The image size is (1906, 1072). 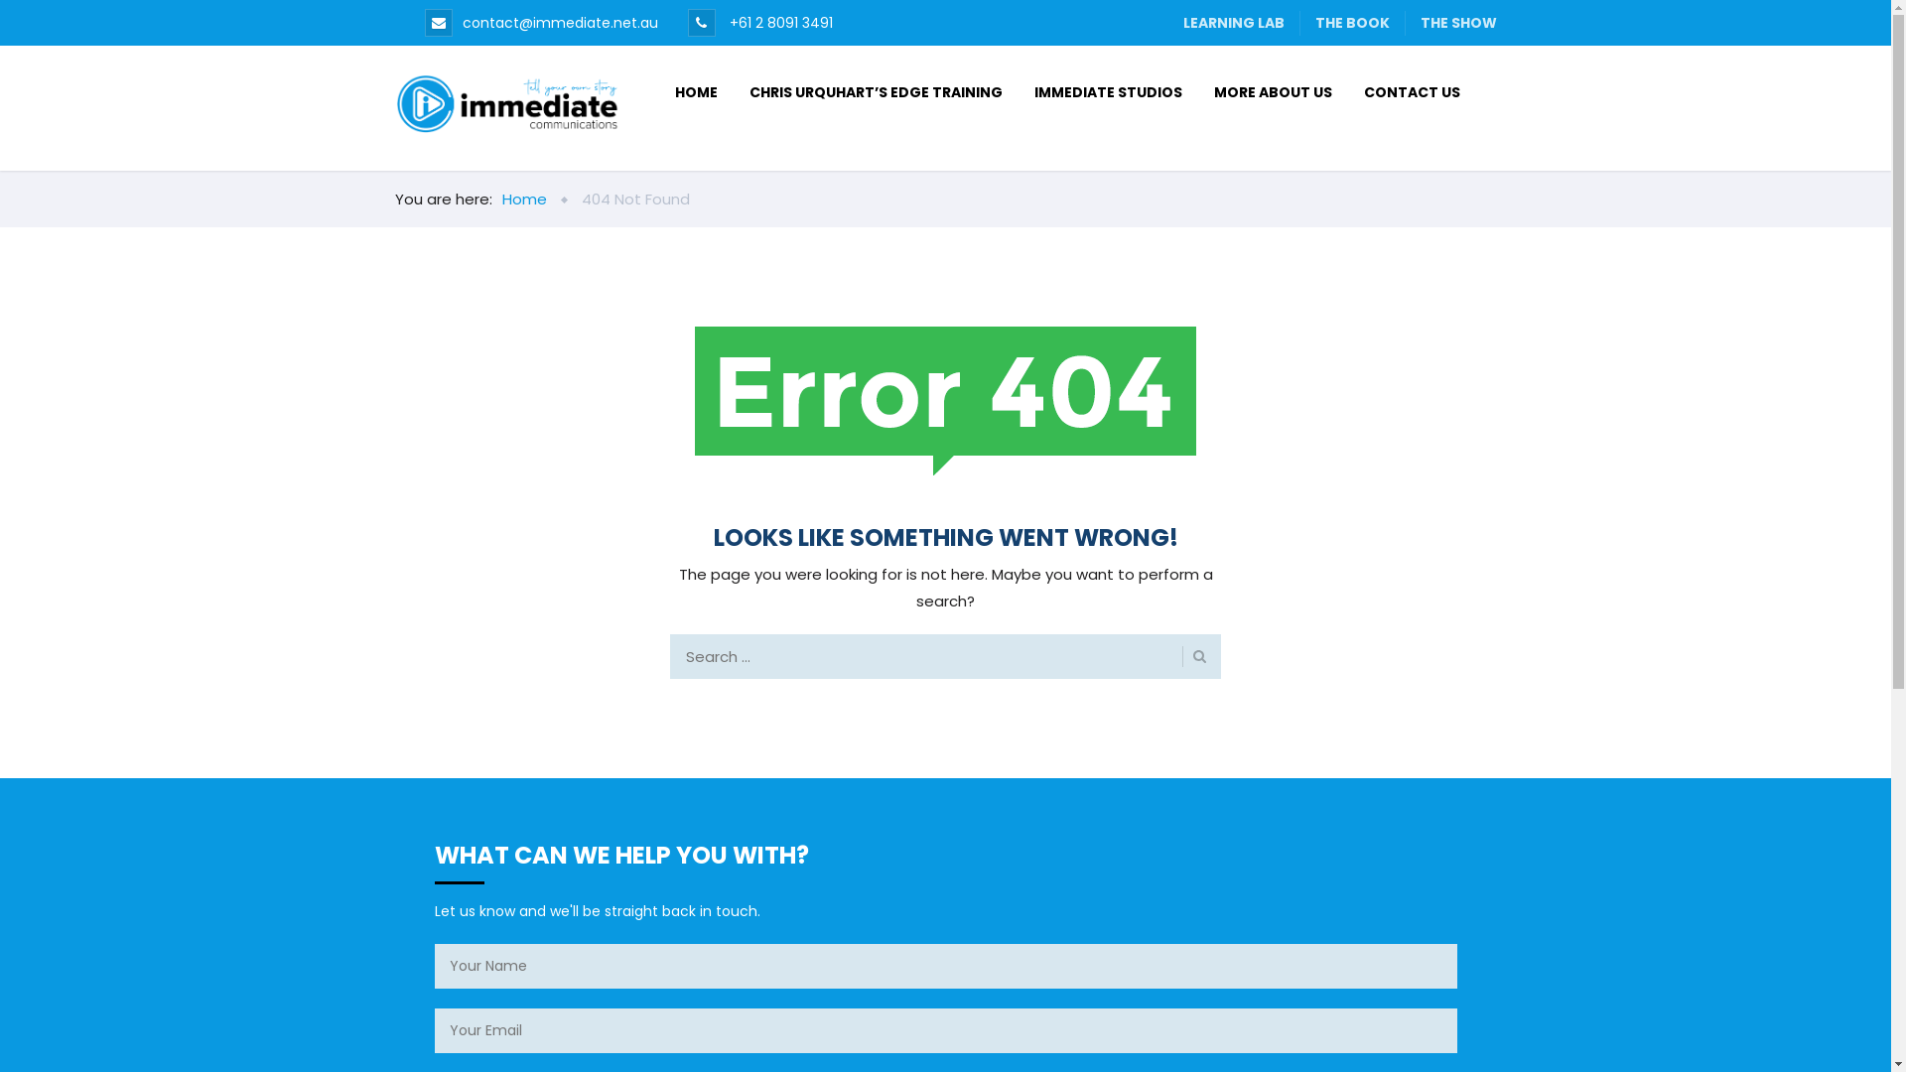 I want to click on HOME, so click(x=697, y=93).